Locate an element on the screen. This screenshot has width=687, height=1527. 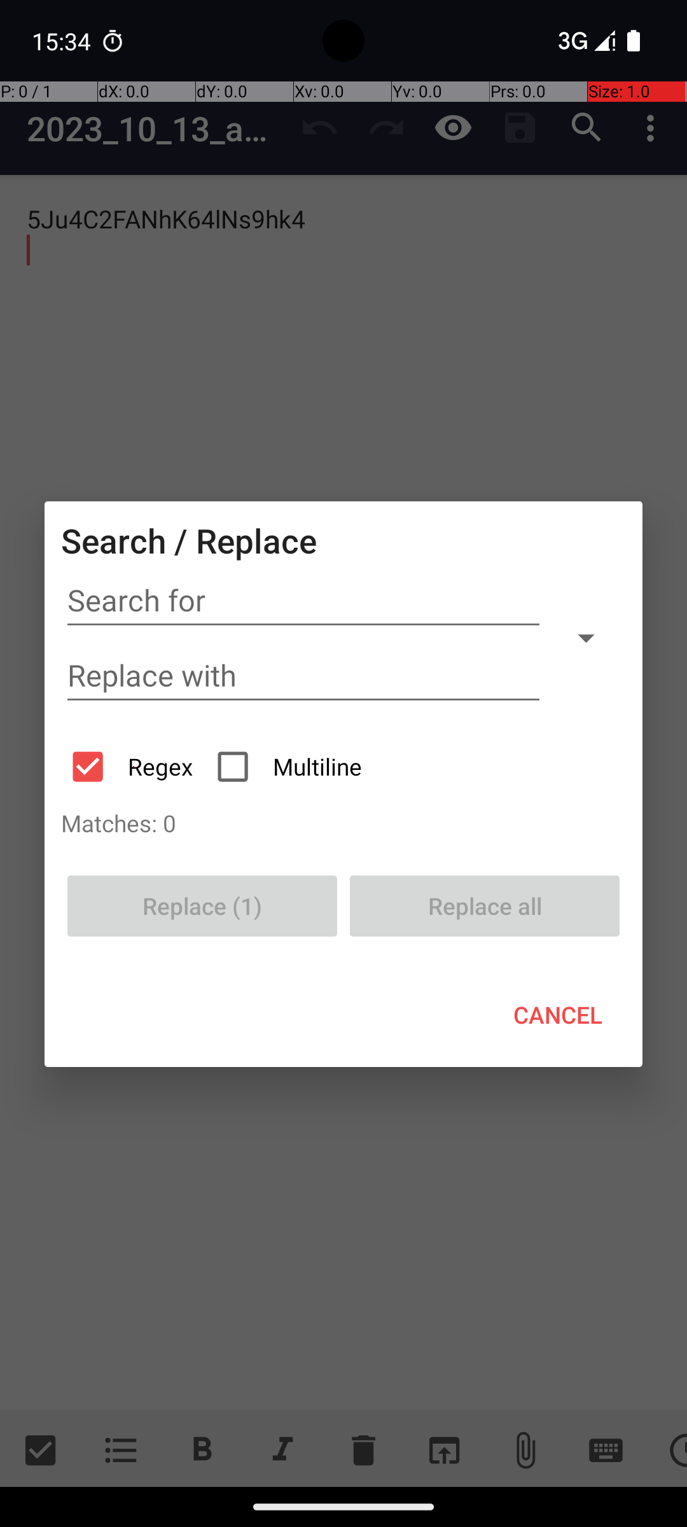
Multiline is located at coordinates (291, 767).